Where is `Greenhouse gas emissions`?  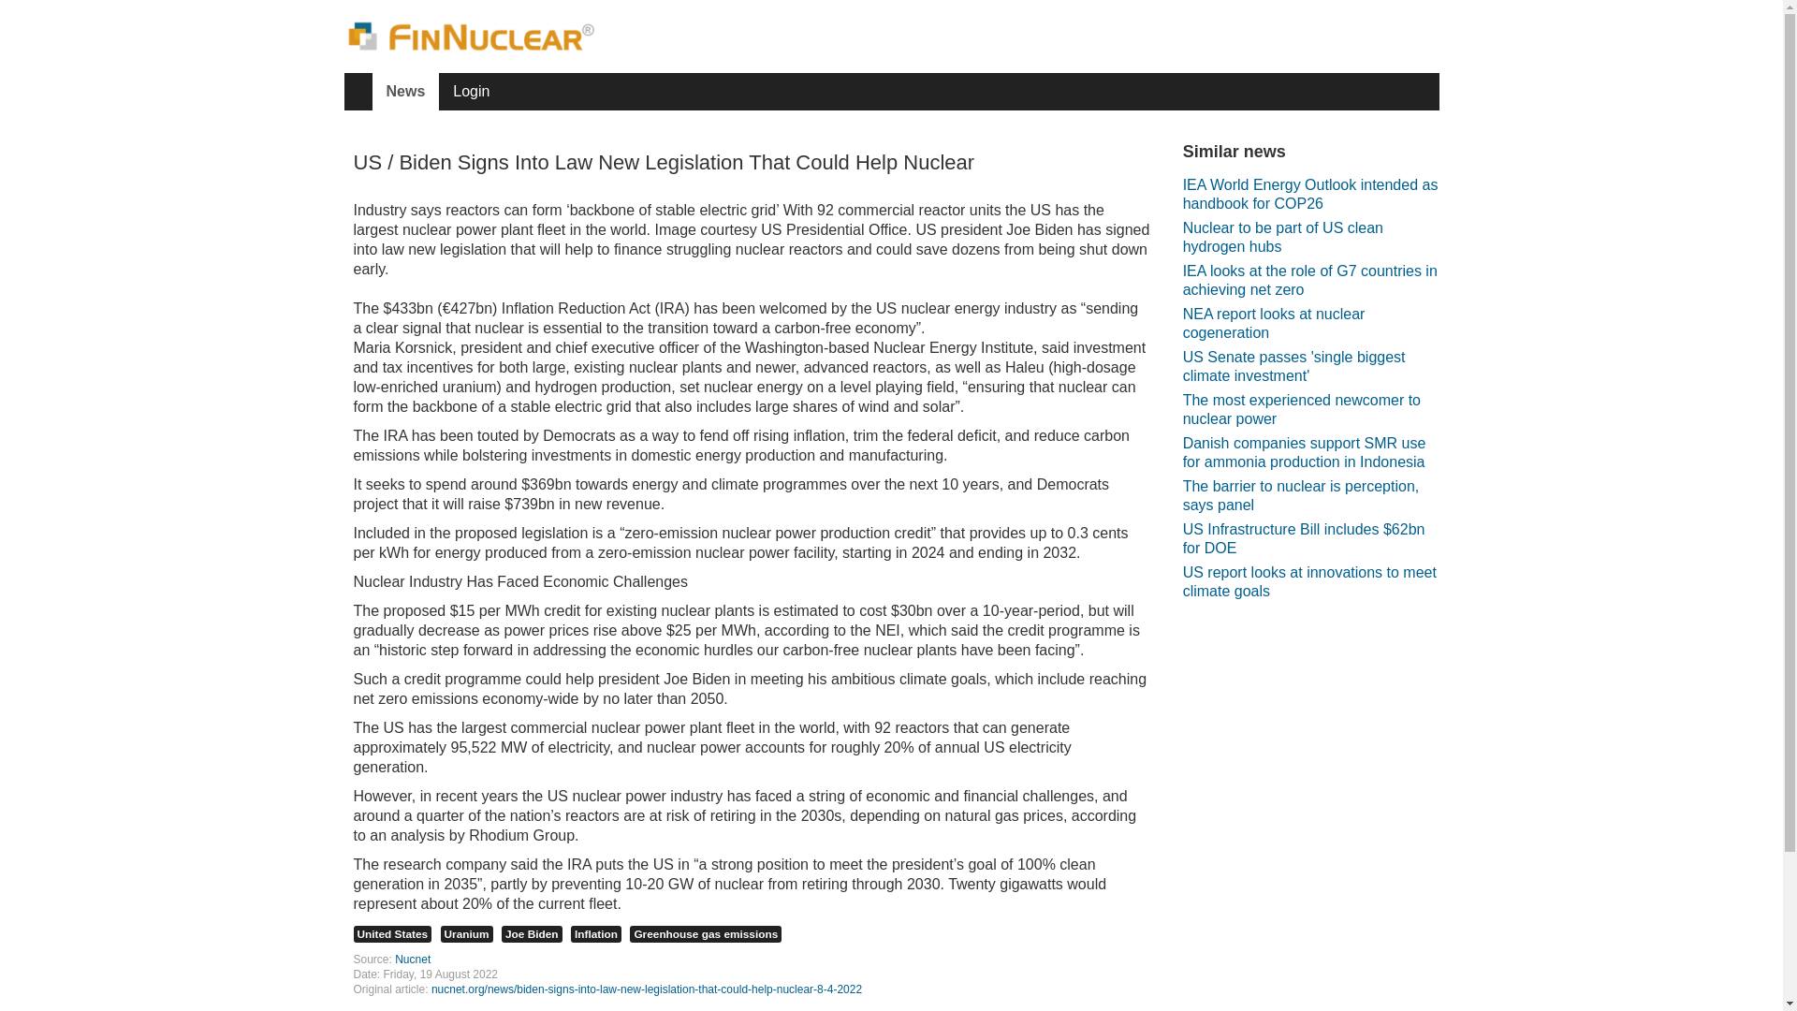 Greenhouse gas emissions is located at coordinates (706, 934).